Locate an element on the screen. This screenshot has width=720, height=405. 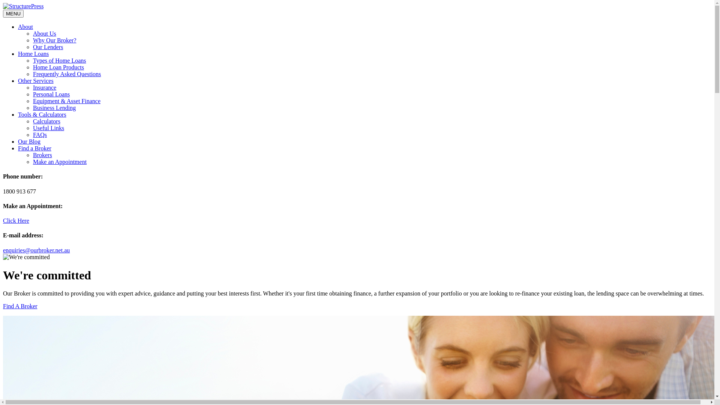
Make an Appointment is located at coordinates (60, 162).